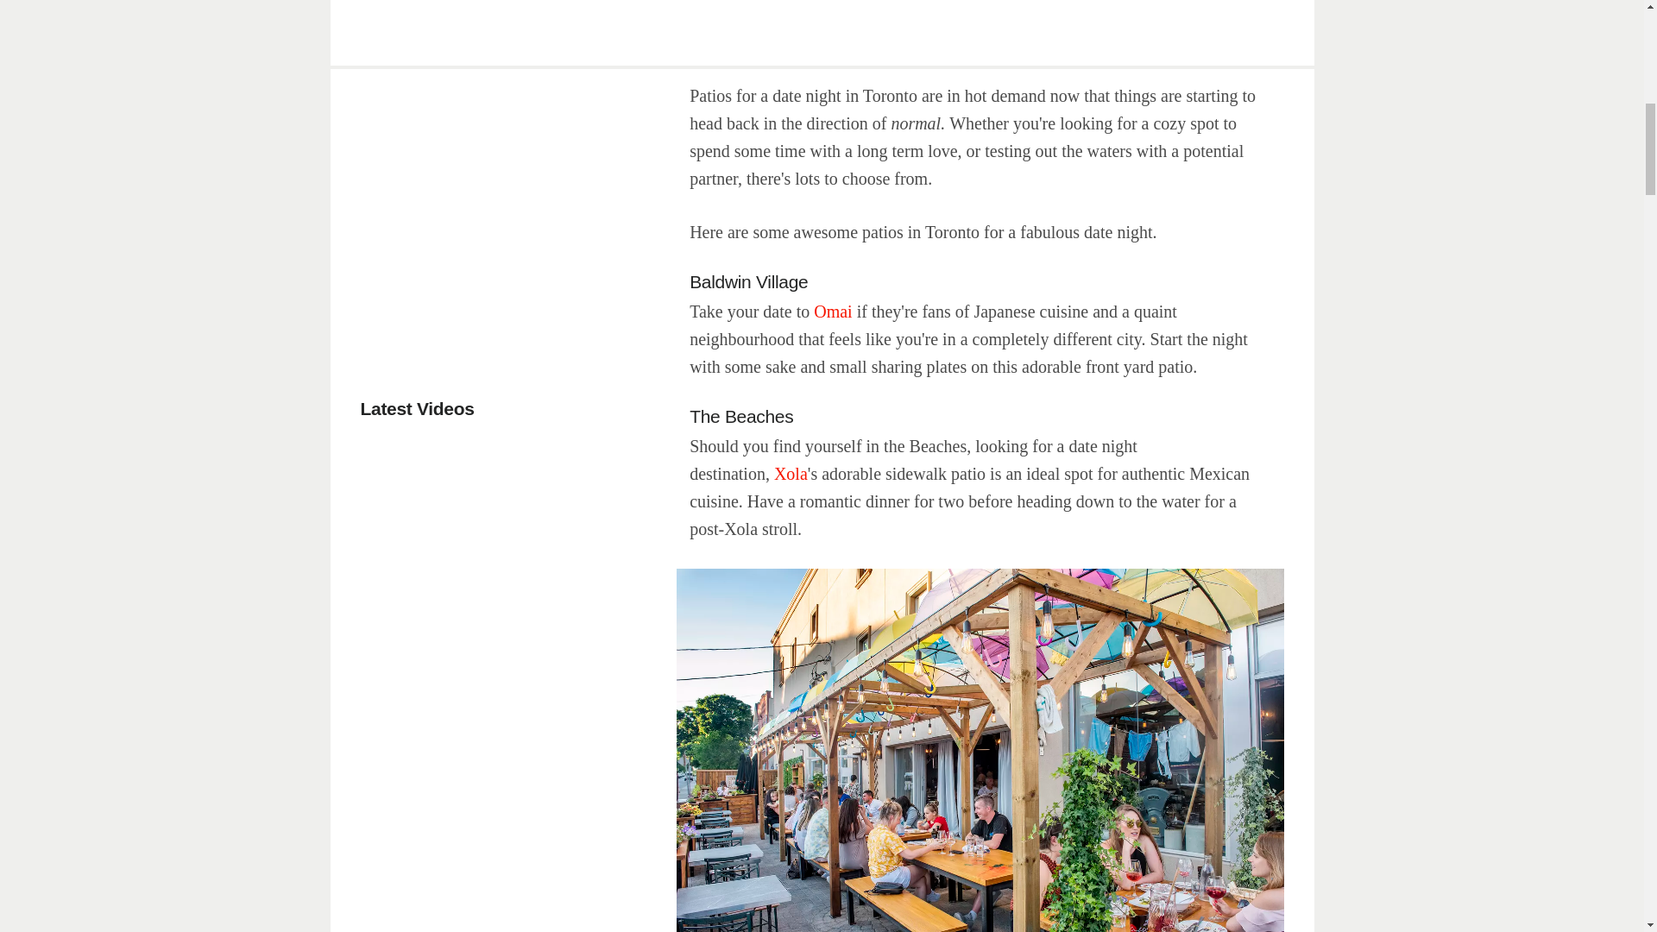 Image resolution: width=1657 pixels, height=932 pixels. I want to click on Xola, so click(791, 473).